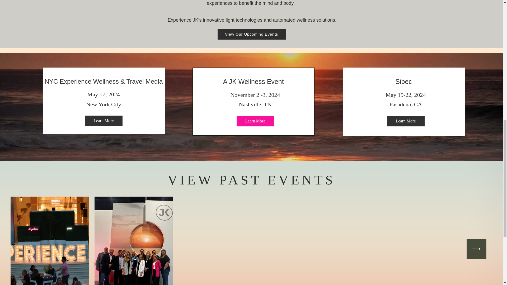 The width and height of the screenshot is (507, 285). I want to click on Learn More, so click(406, 121).